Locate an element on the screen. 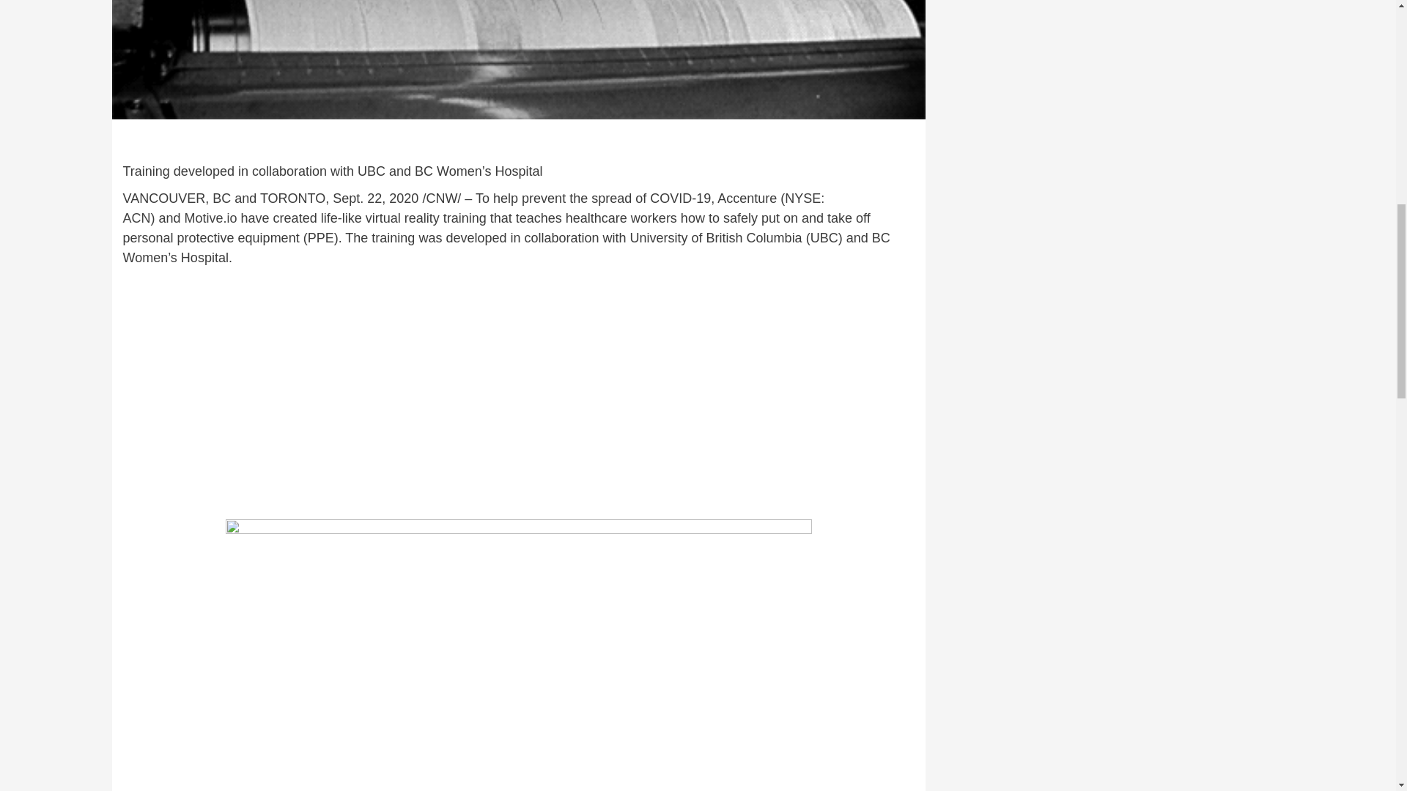 The width and height of the screenshot is (1407, 791). Motive.io is located at coordinates (211, 218).